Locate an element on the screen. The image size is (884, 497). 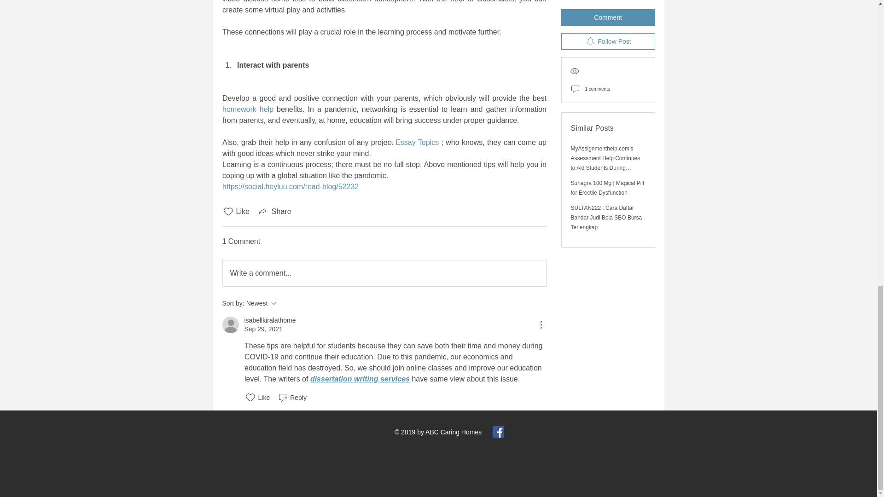
isabellkiralathome is located at coordinates (417, 142).